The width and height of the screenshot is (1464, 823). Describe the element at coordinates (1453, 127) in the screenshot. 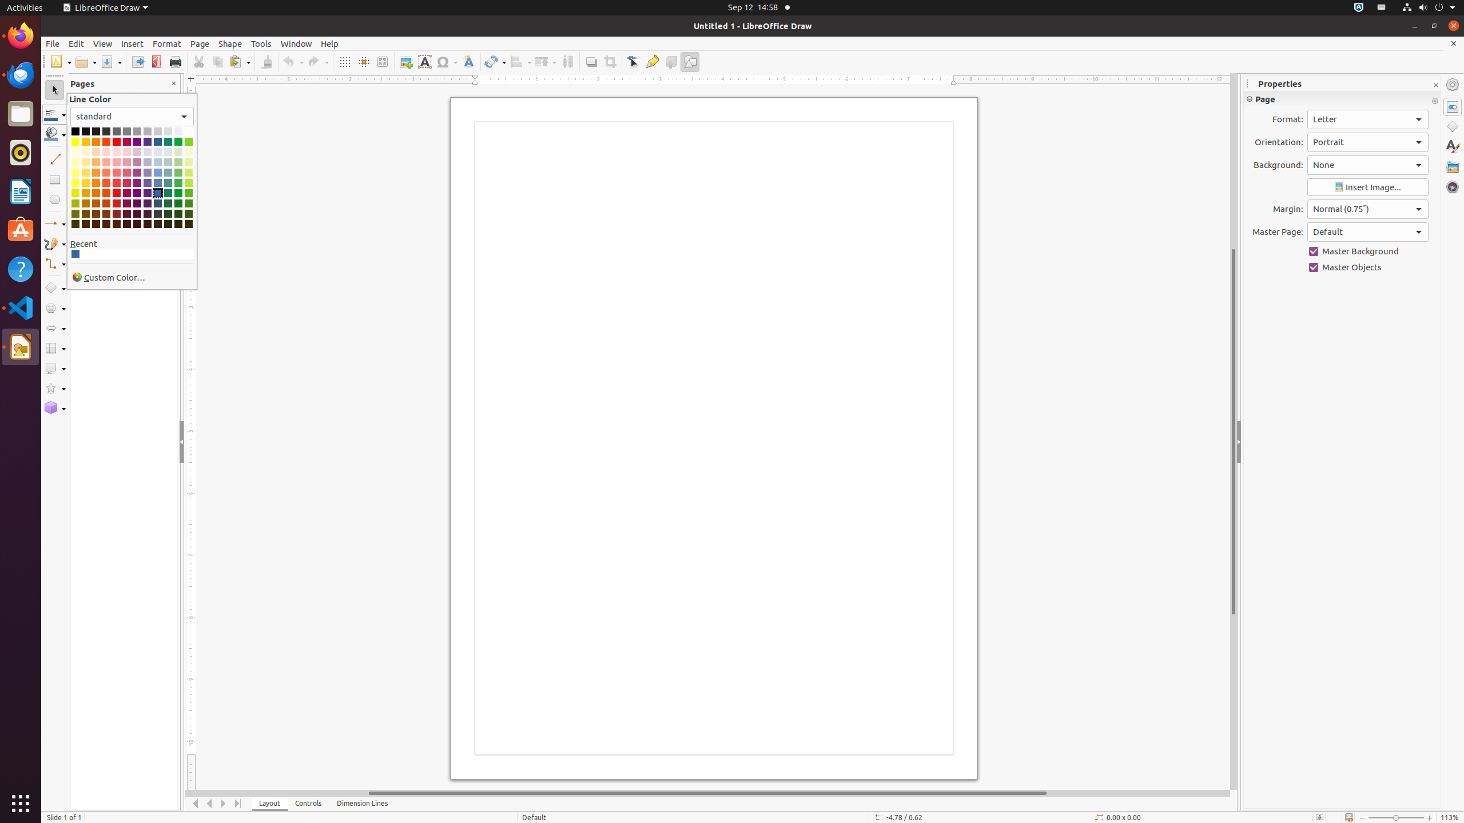

I see `Shapes` at that location.